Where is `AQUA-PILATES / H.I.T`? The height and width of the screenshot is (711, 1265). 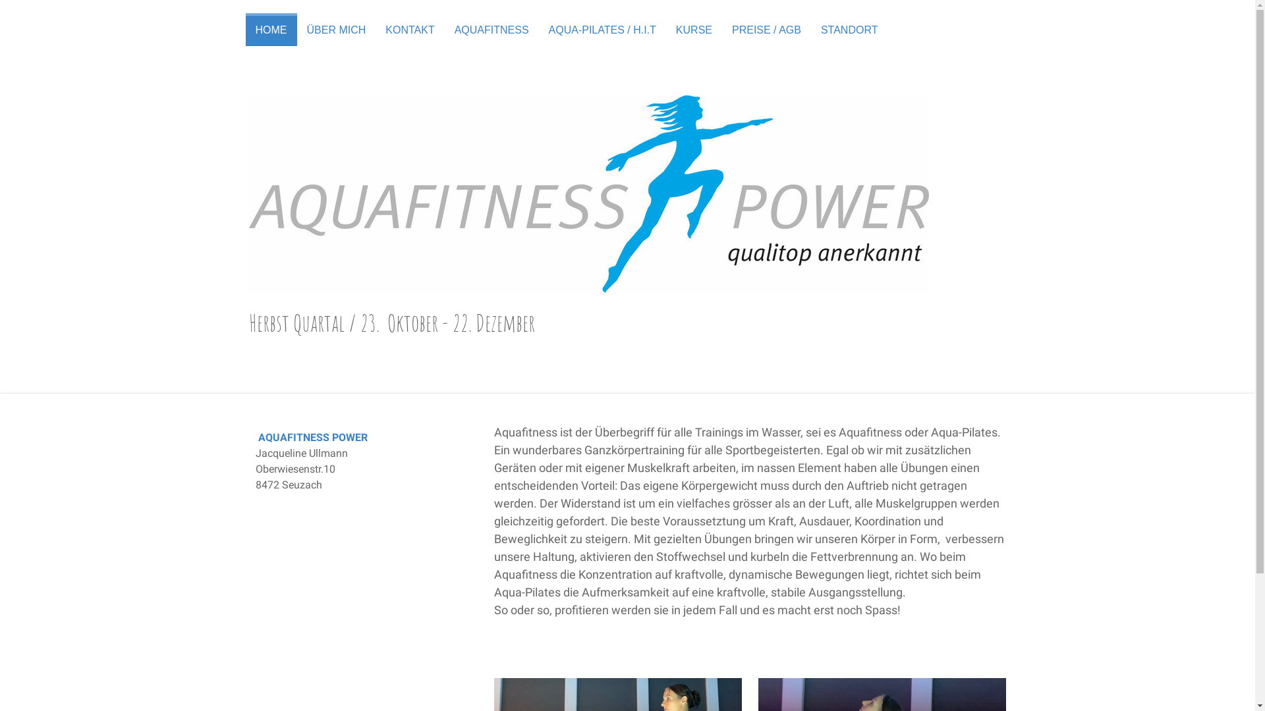 AQUA-PILATES / H.I.T is located at coordinates (602, 30).